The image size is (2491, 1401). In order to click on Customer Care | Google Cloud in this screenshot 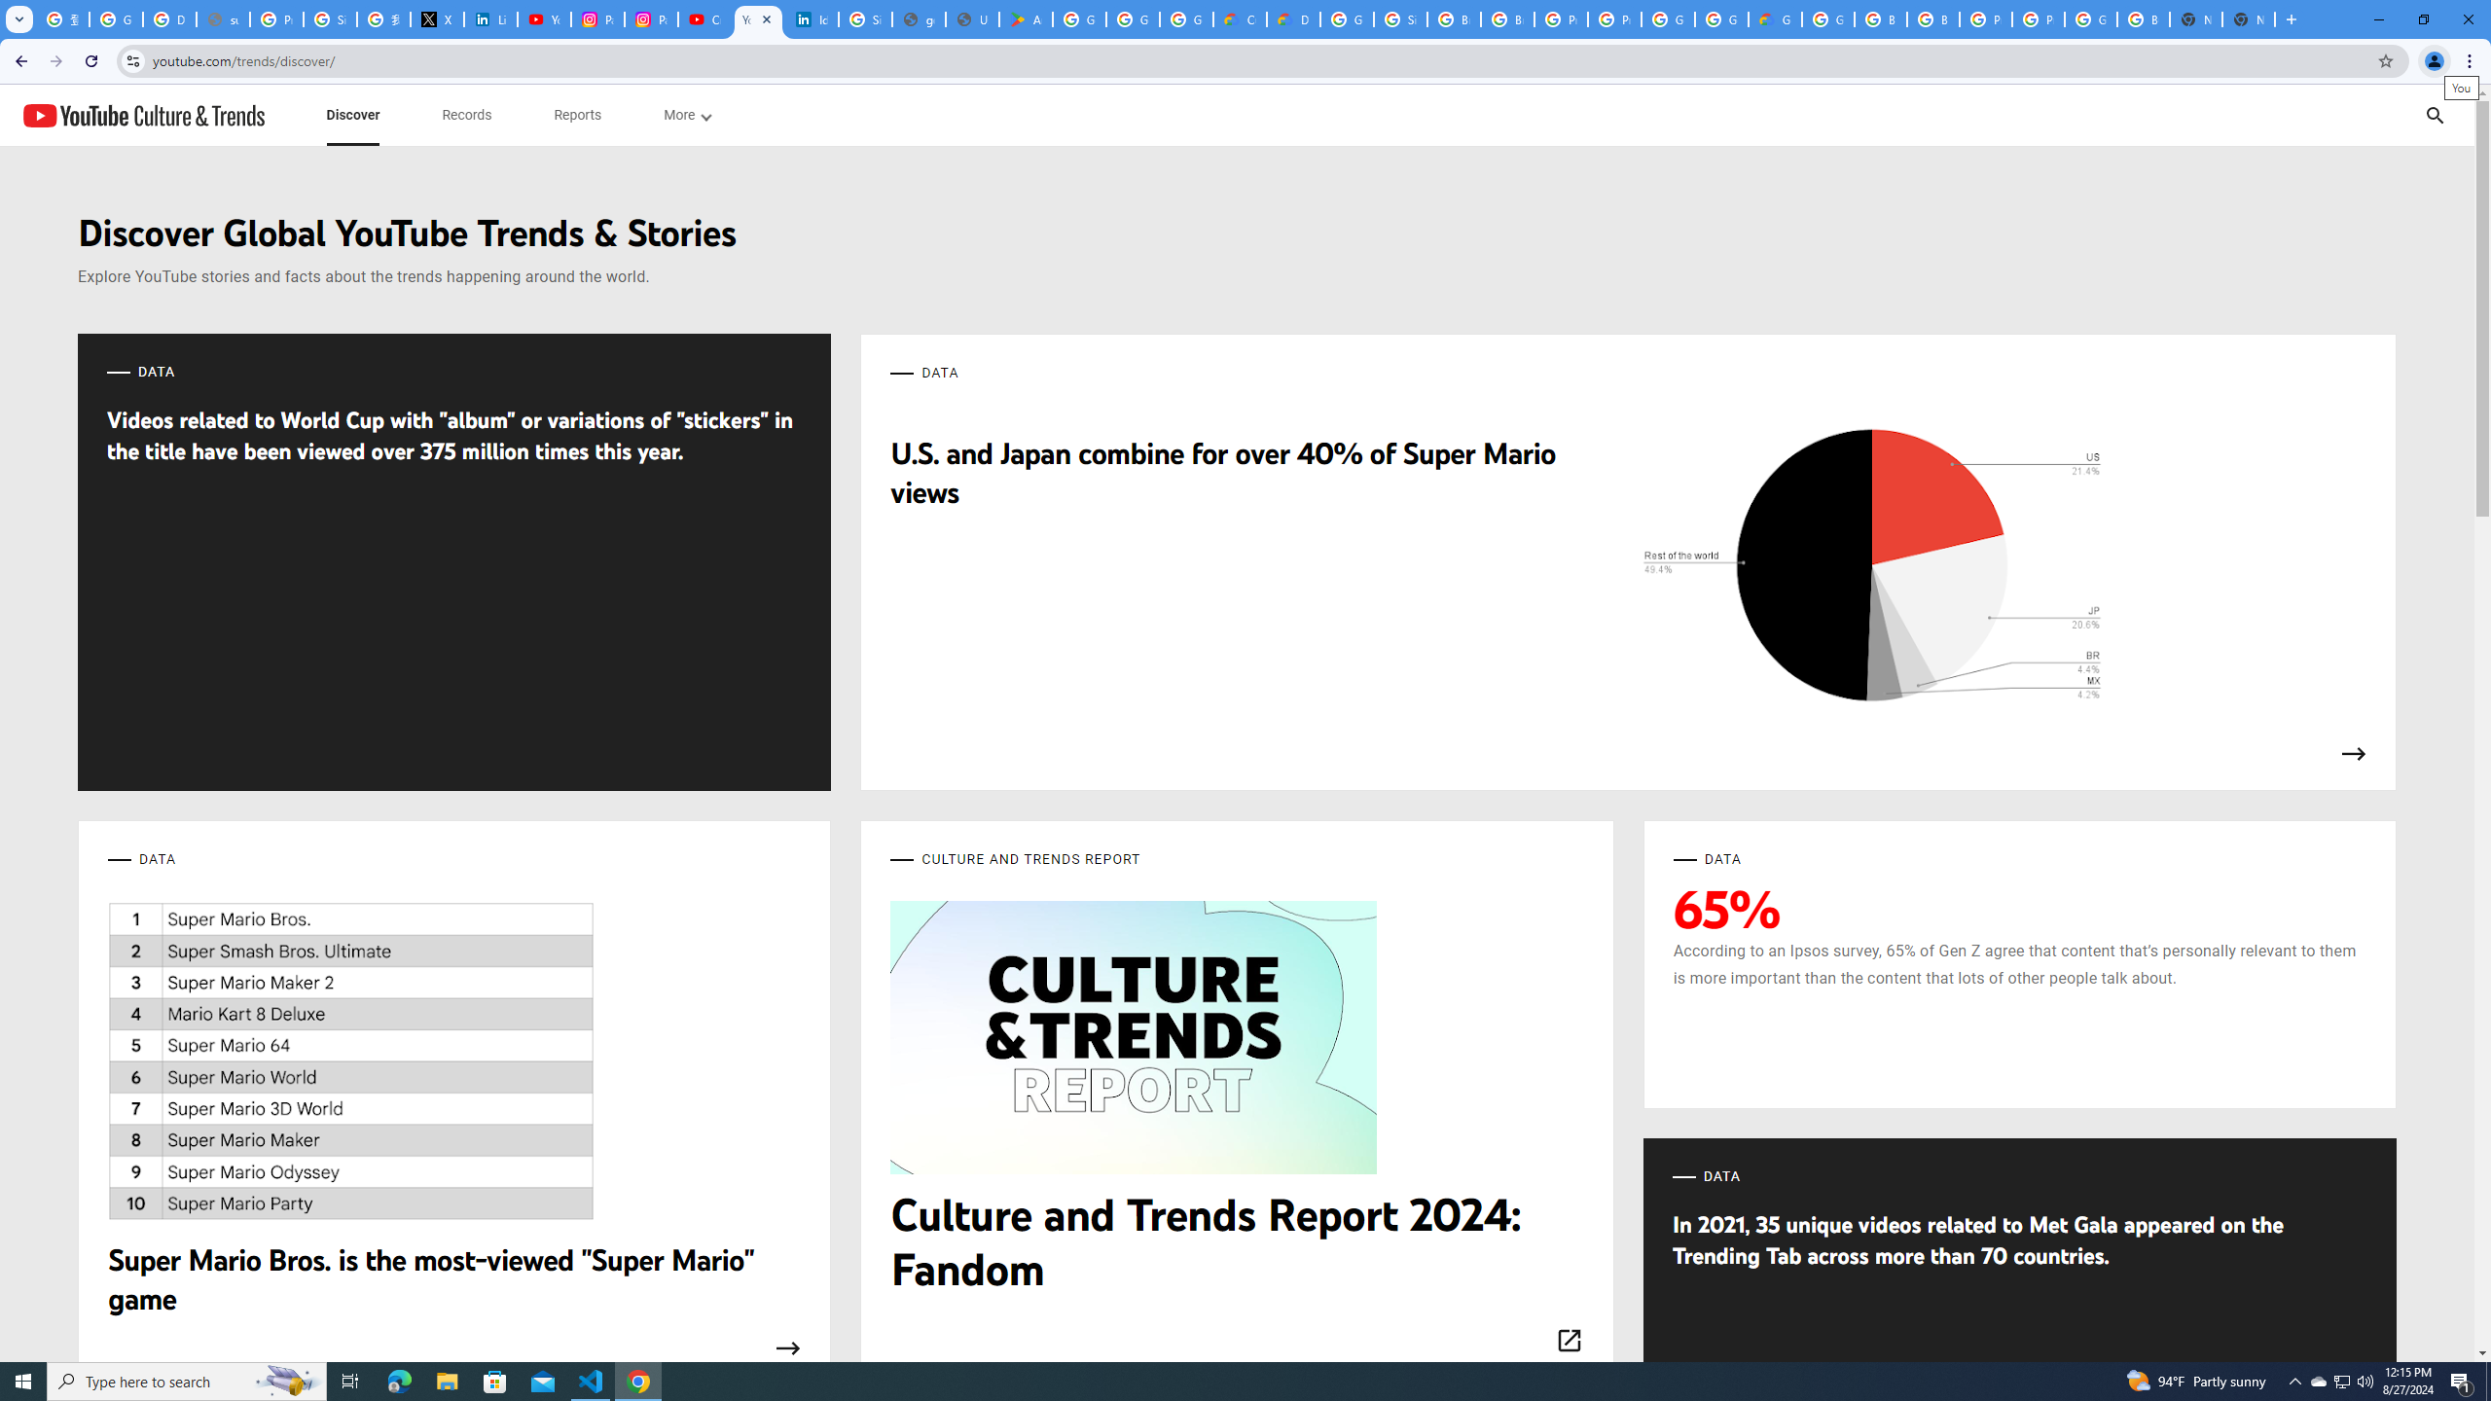, I will do `click(1240, 19)`.